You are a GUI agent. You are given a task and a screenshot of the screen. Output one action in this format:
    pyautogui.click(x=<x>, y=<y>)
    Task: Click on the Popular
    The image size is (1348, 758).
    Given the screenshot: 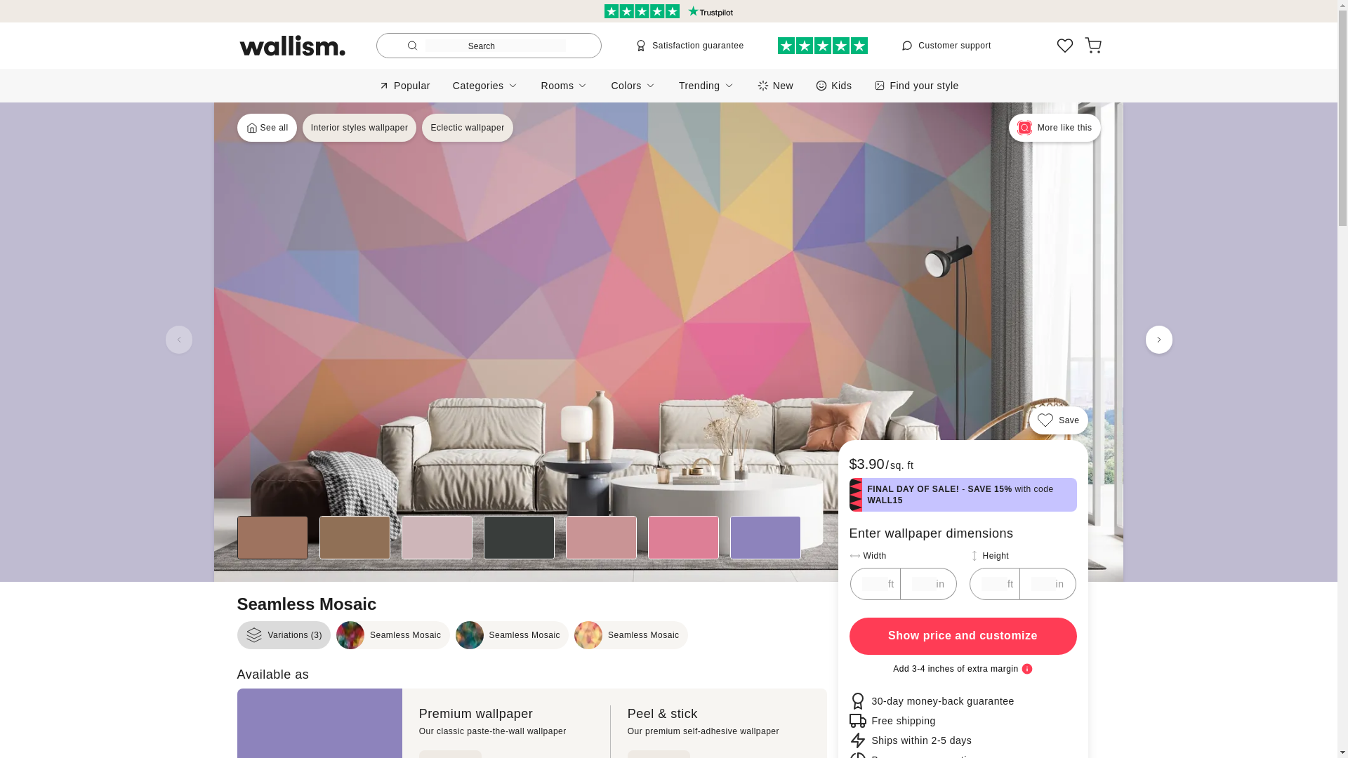 What is the action you would take?
    pyautogui.click(x=359, y=128)
    